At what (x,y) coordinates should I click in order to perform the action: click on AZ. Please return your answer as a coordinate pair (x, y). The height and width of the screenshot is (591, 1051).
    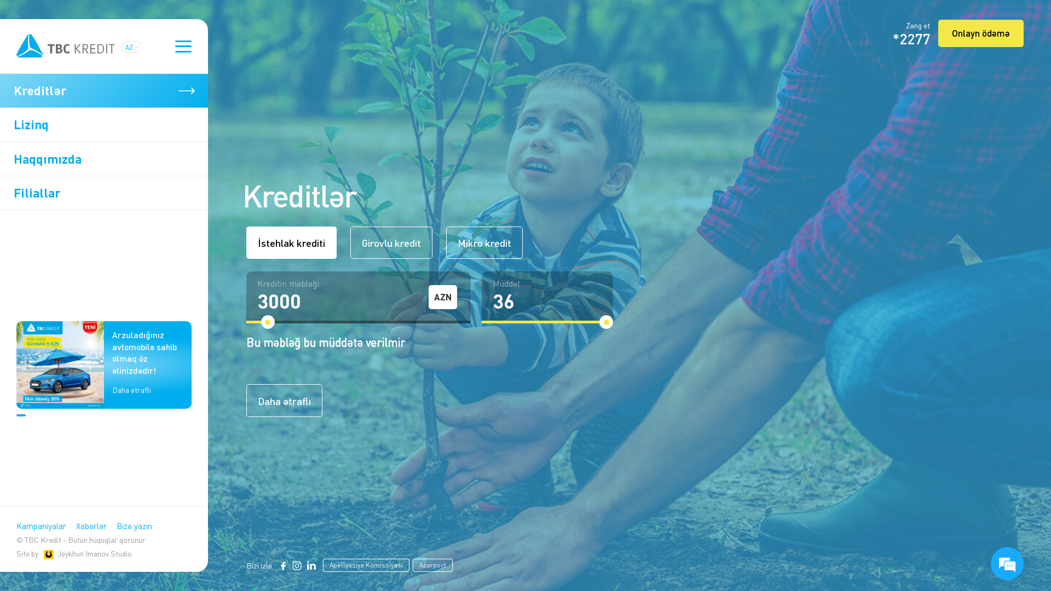
    Looking at the image, I should click on (132, 47).